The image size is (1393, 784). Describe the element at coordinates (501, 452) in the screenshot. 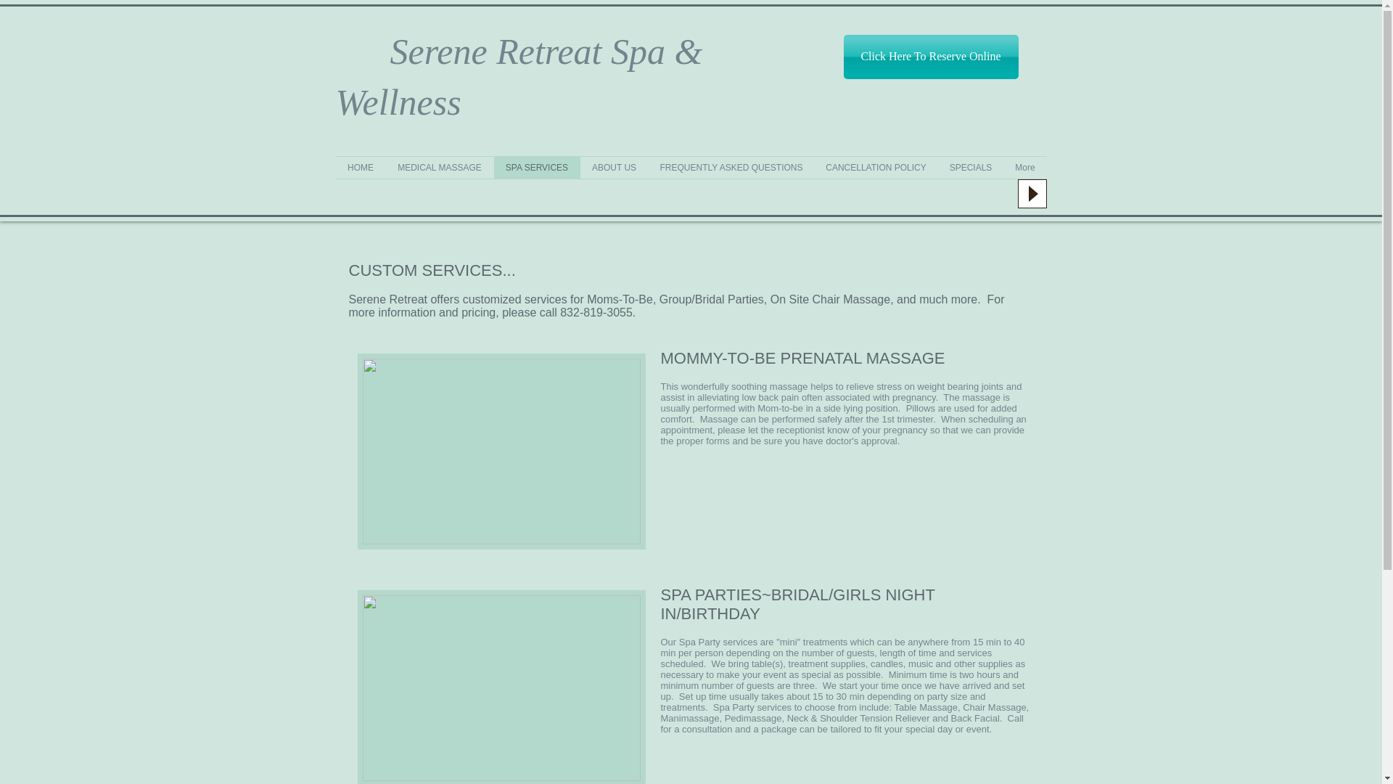

I see `Expectant Couple` at that location.